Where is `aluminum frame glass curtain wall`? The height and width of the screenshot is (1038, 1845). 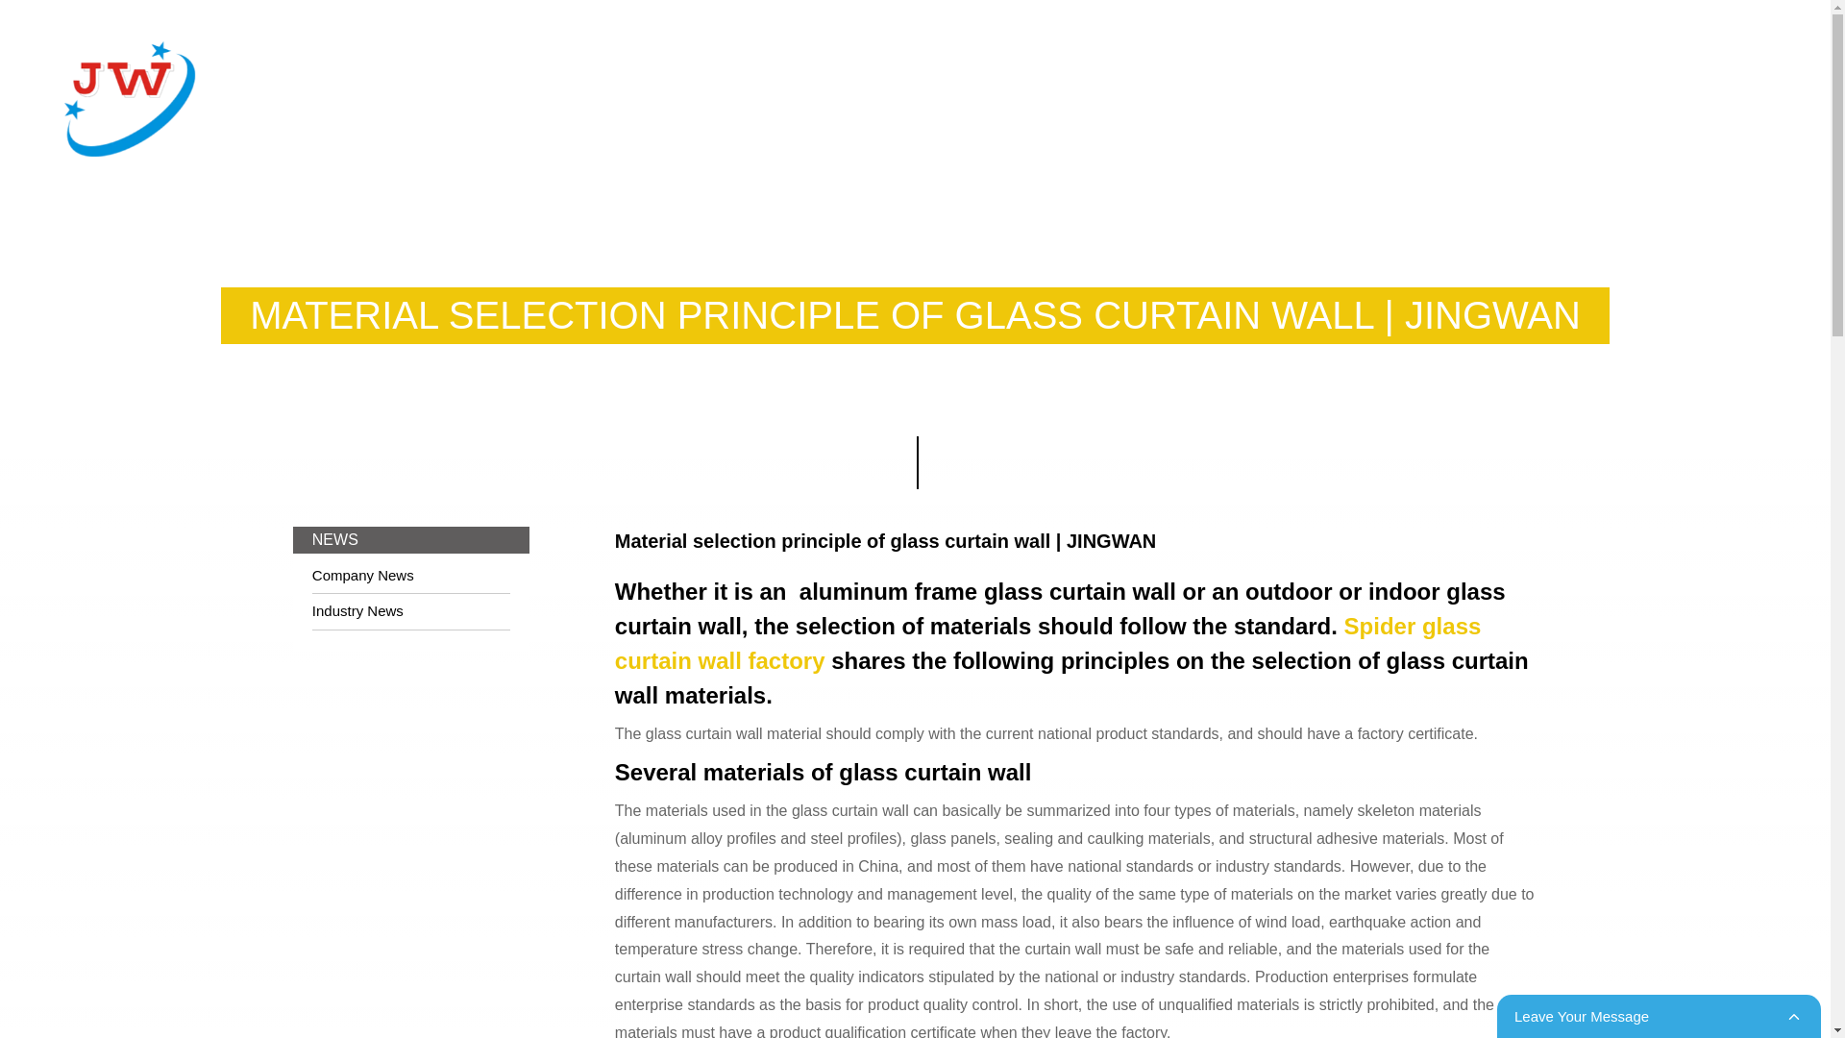 aluminum frame glass curtain wall is located at coordinates (988, 590).